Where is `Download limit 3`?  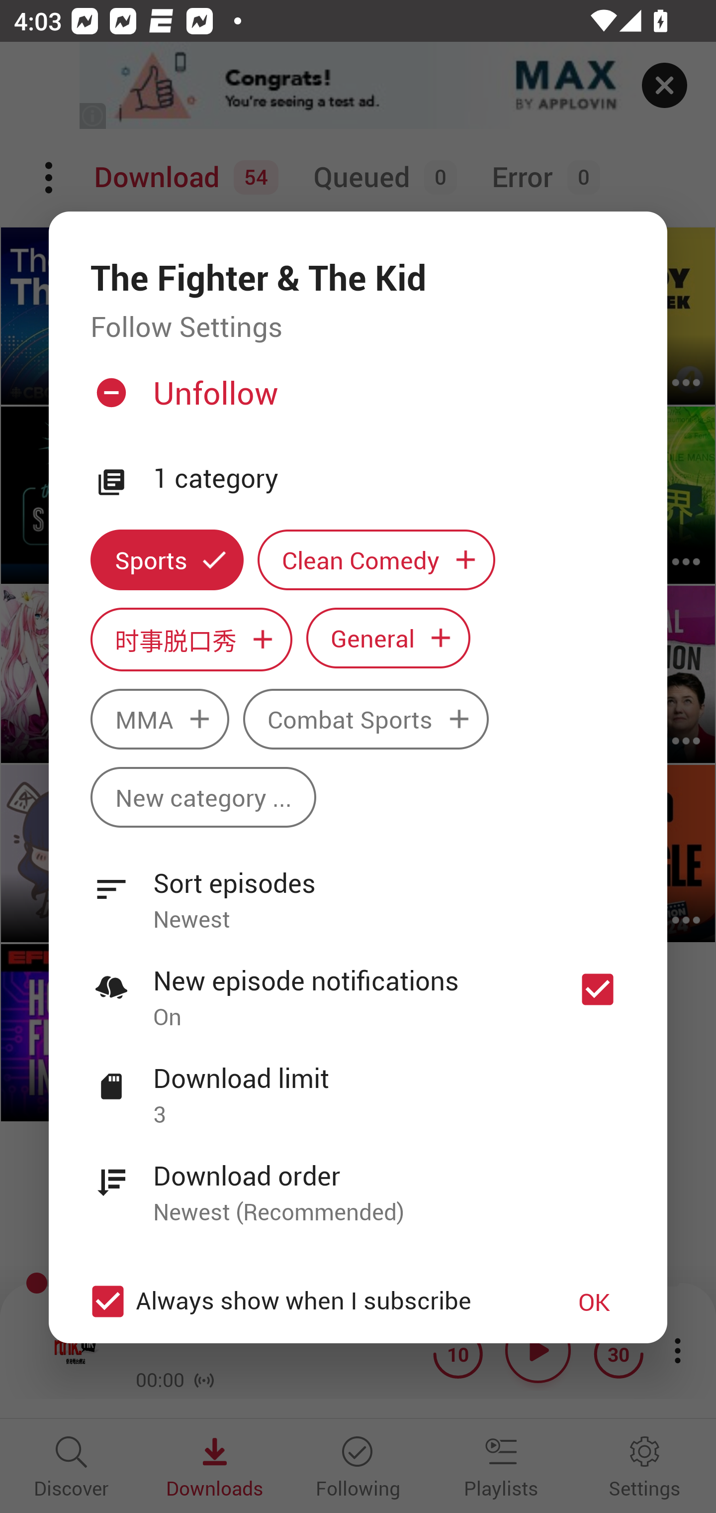
Download limit 3 is located at coordinates (358, 1085).